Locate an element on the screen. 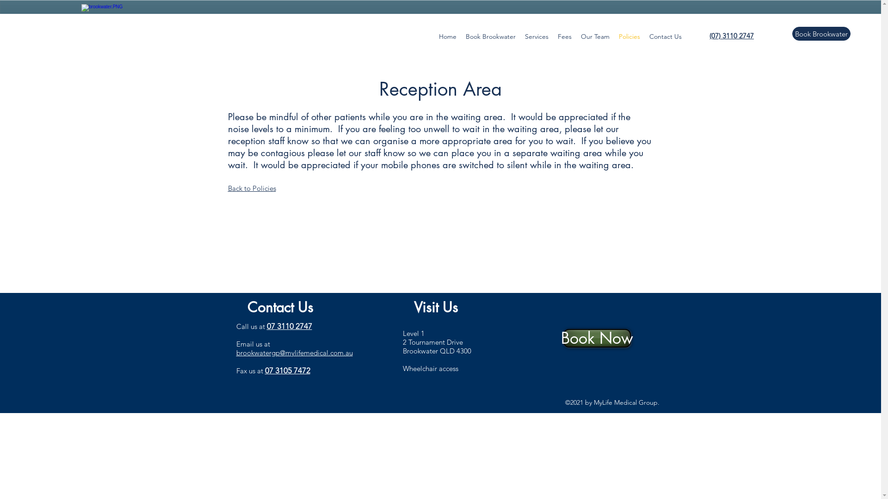  Home is located at coordinates (448, 37).